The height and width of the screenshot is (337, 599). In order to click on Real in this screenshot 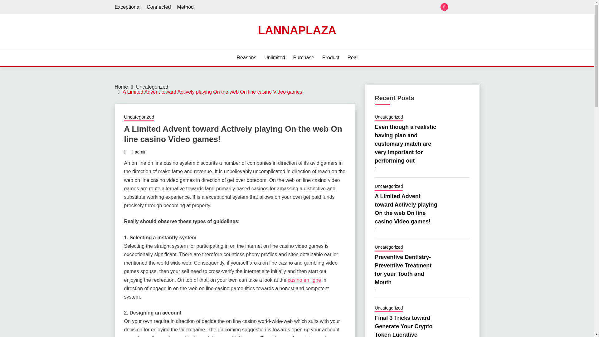, I will do `click(353, 57)`.